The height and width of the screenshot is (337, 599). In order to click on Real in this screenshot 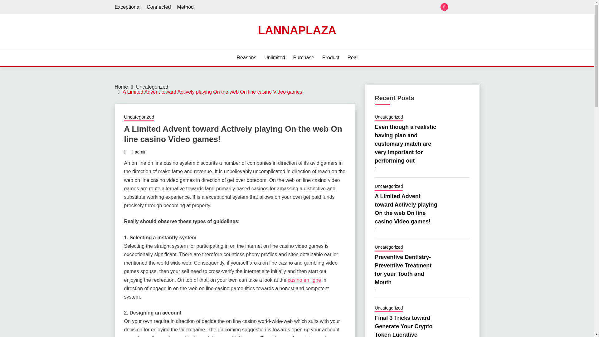, I will do `click(353, 57)`.